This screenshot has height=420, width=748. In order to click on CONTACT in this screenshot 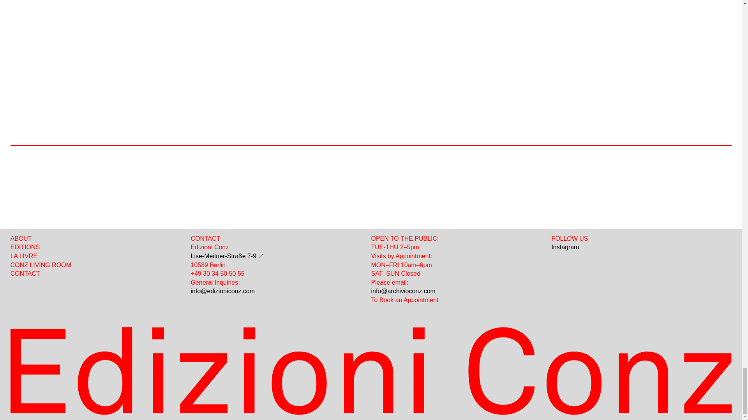, I will do `click(25, 273)`.